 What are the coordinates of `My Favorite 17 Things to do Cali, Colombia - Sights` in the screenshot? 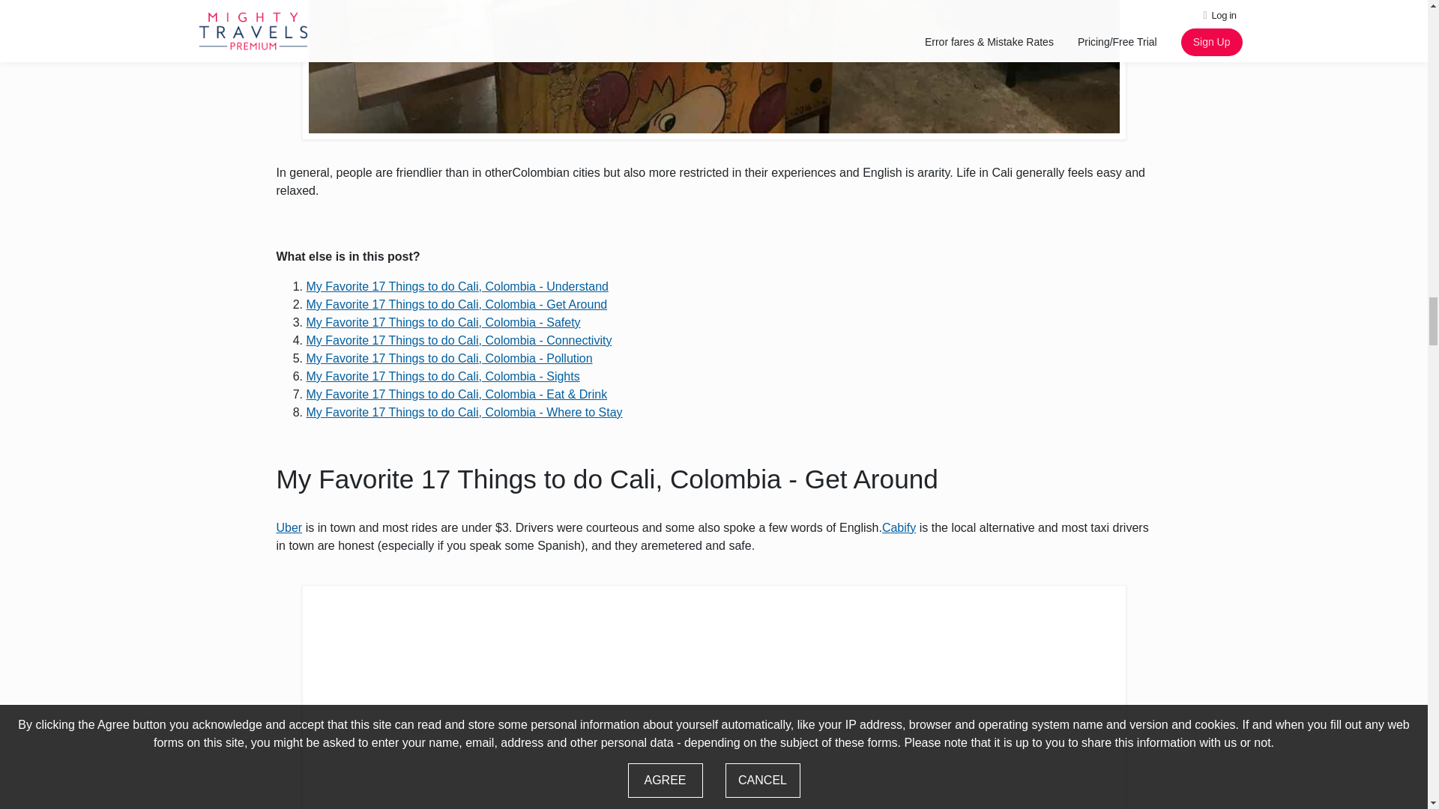 It's located at (442, 376).